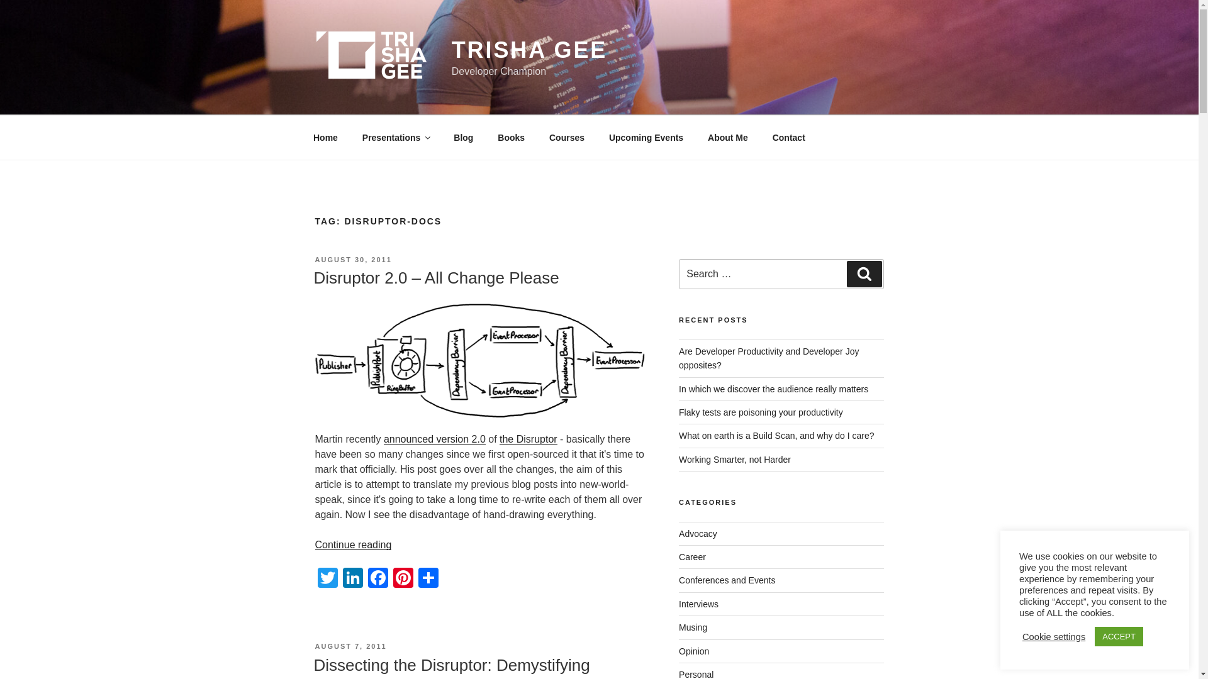  Describe the element at coordinates (352, 578) in the screenshot. I see `LinkedIn` at that location.